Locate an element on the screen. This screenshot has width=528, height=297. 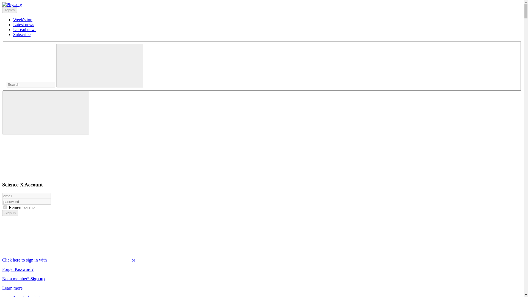
Subscribe is located at coordinates (22, 34).